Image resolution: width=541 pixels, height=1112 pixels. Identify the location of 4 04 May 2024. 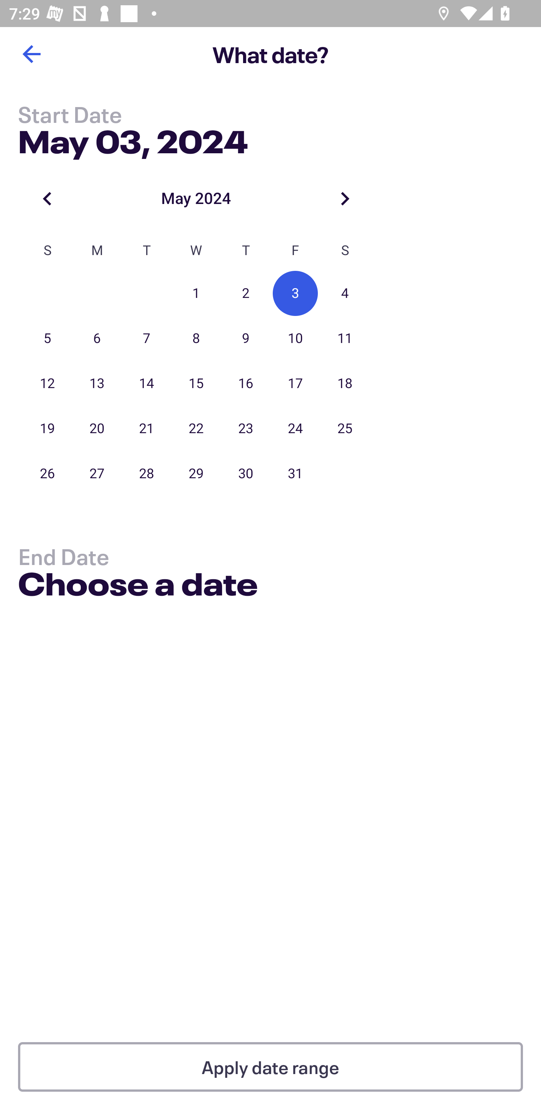
(345, 293).